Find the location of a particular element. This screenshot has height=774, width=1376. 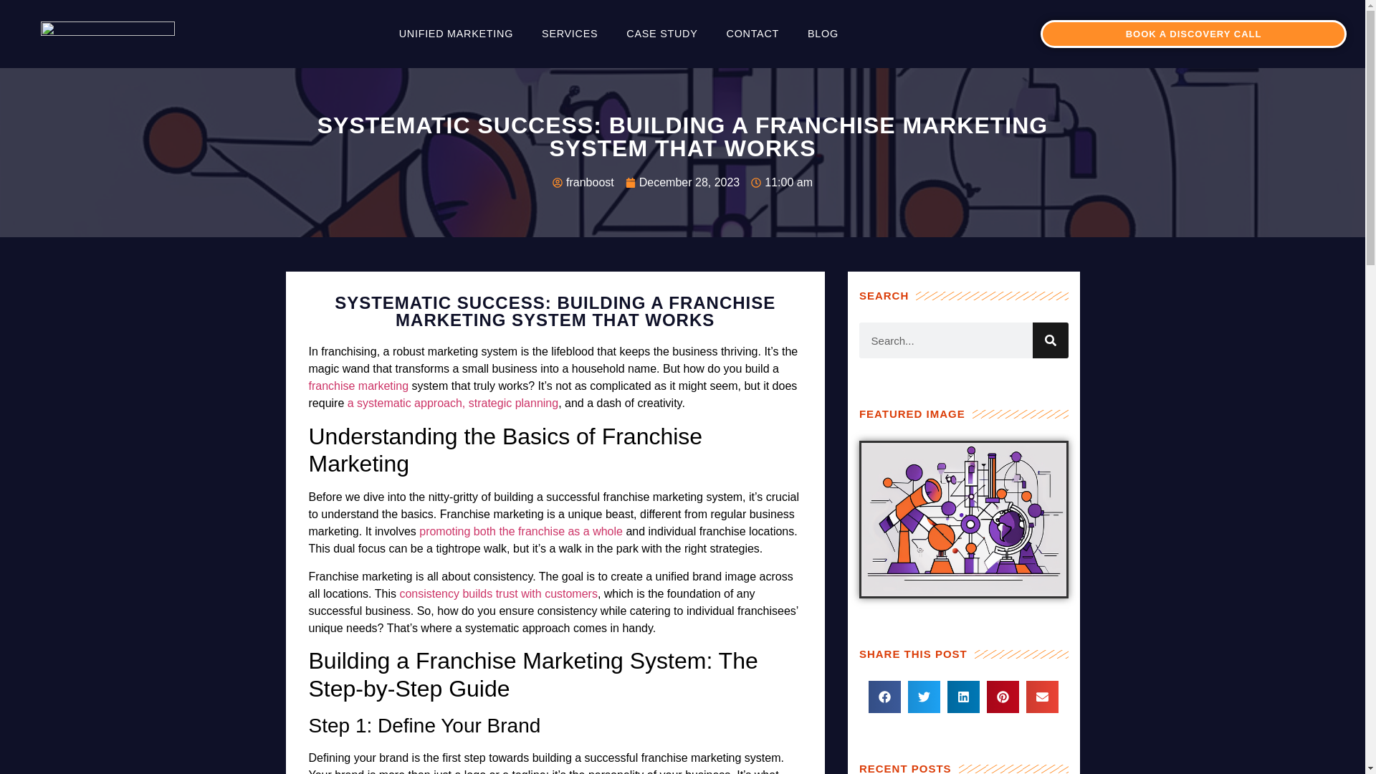

UNIFIED MARKETING is located at coordinates (456, 34).